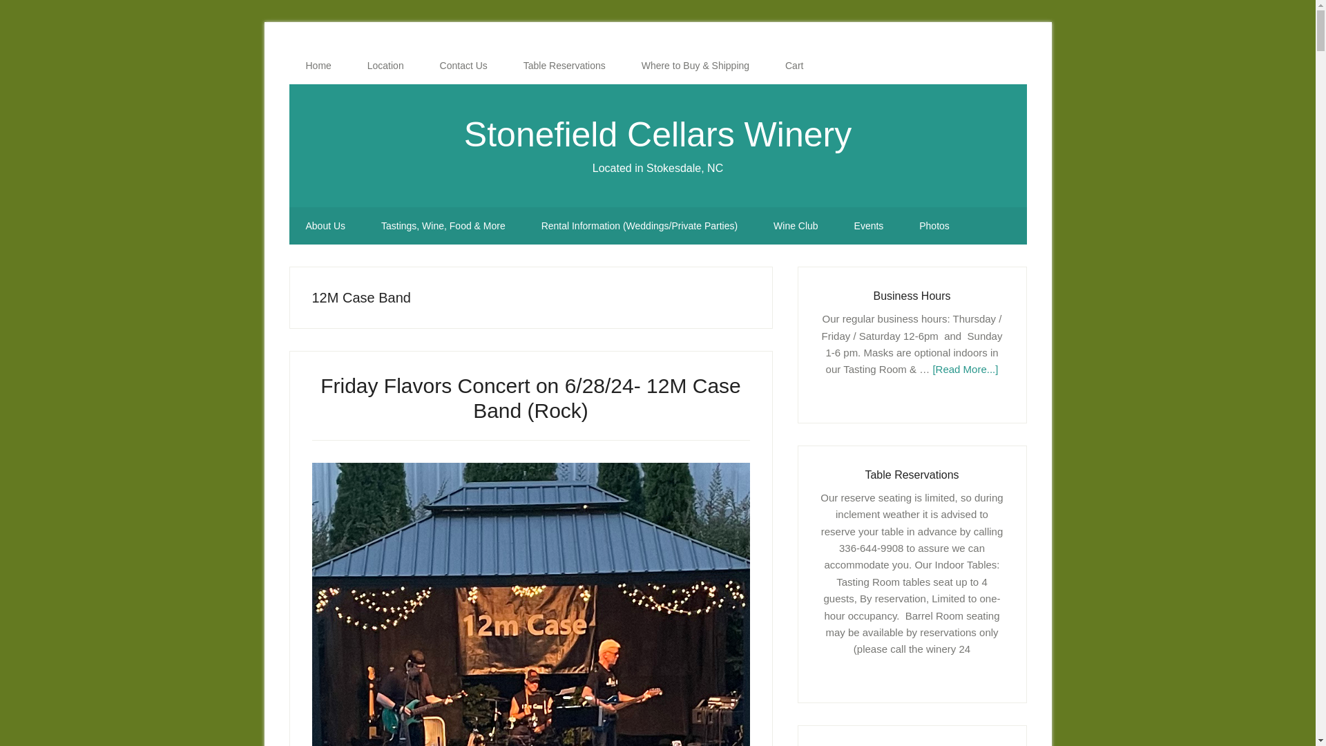  What do you see at coordinates (318, 66) in the screenshot?
I see `Home` at bounding box center [318, 66].